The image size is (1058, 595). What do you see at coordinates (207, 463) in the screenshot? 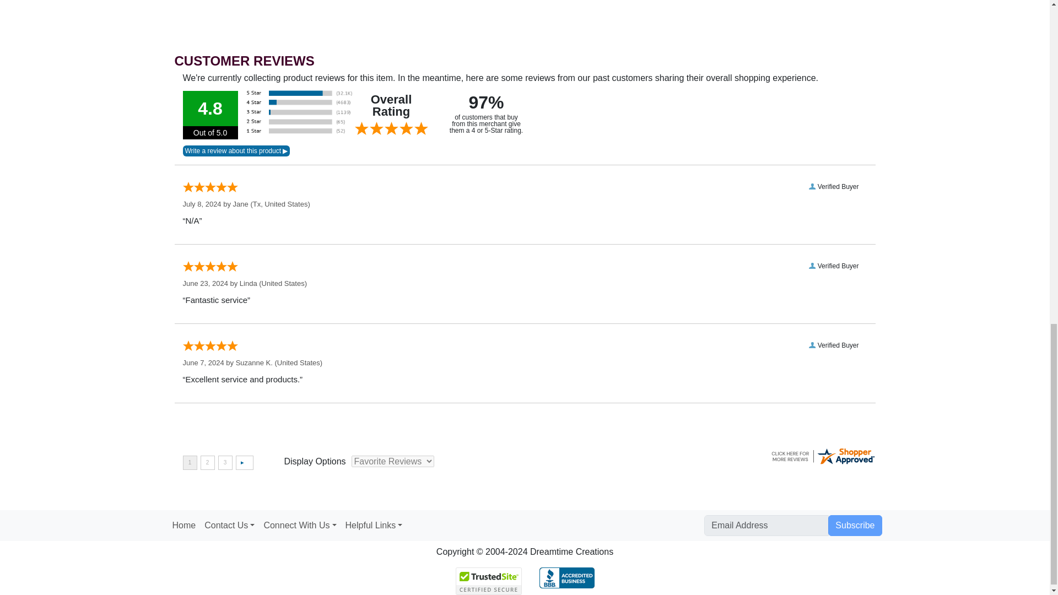
I see `2` at bounding box center [207, 463].